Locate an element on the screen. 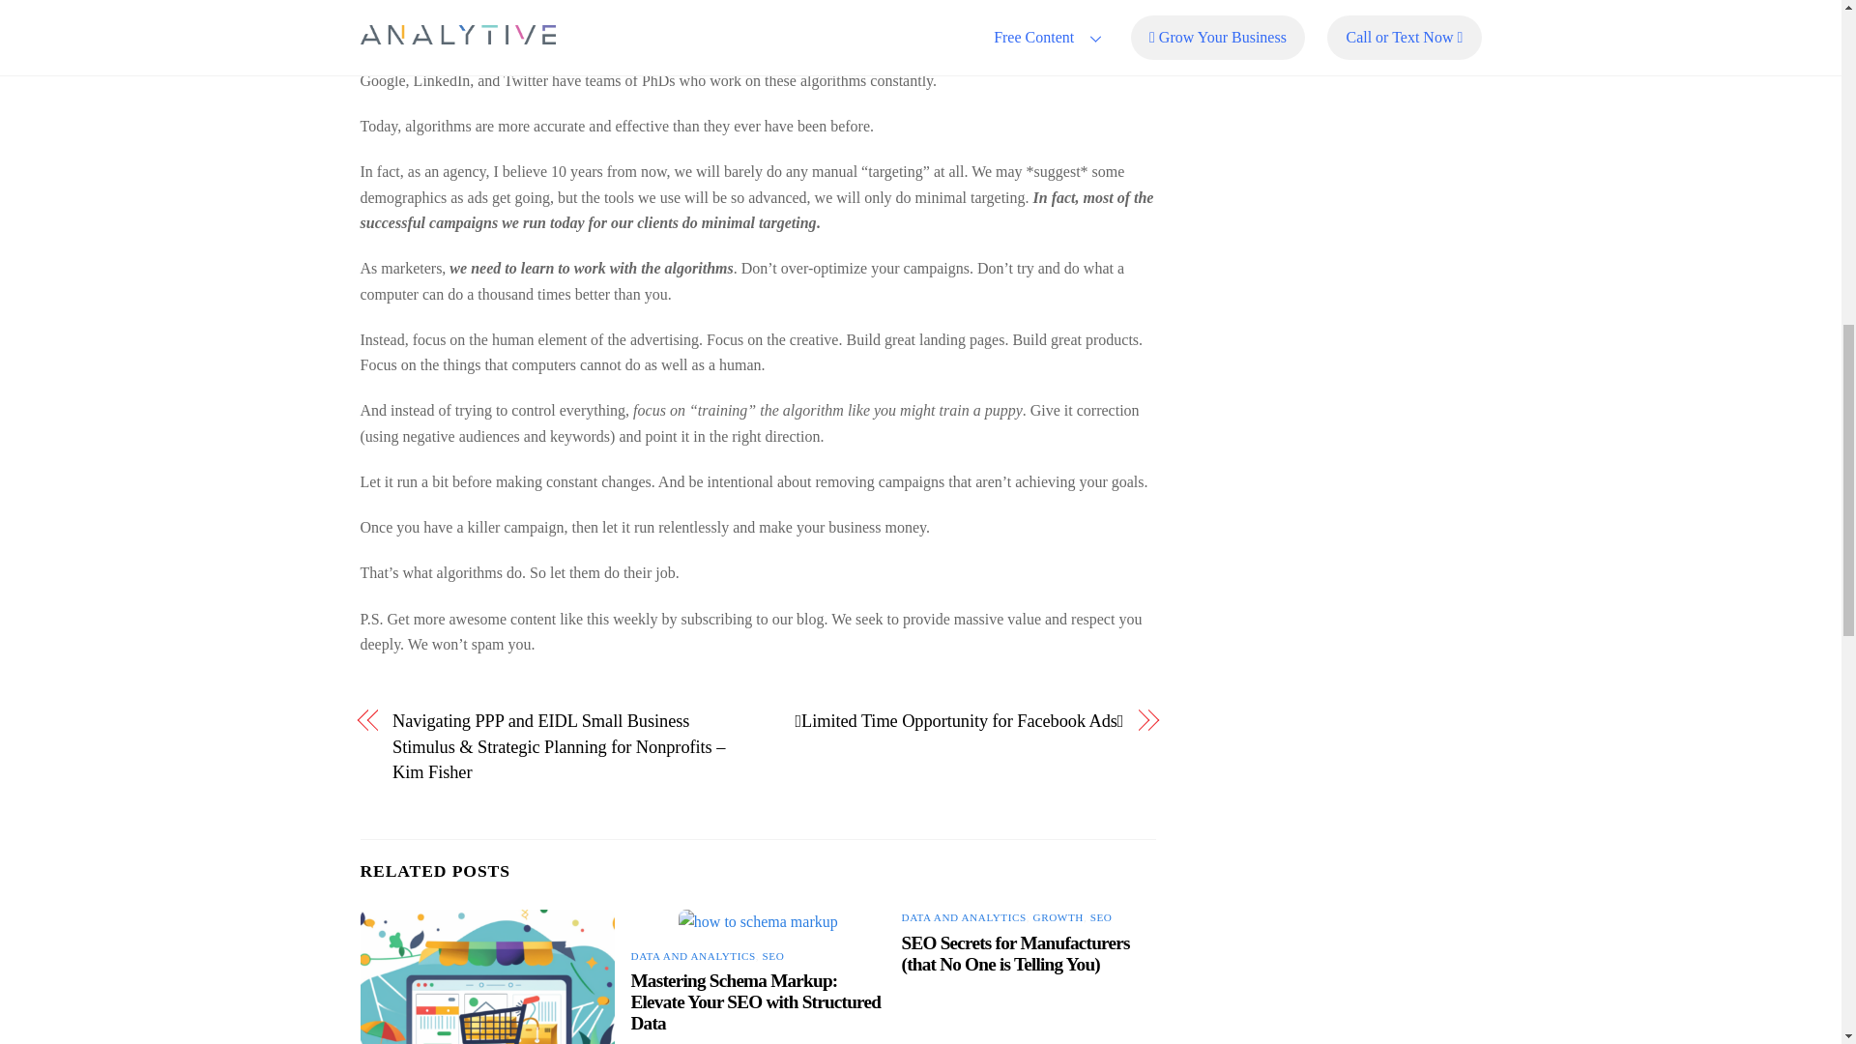  DATA AND ANALYTICS is located at coordinates (964, 916).